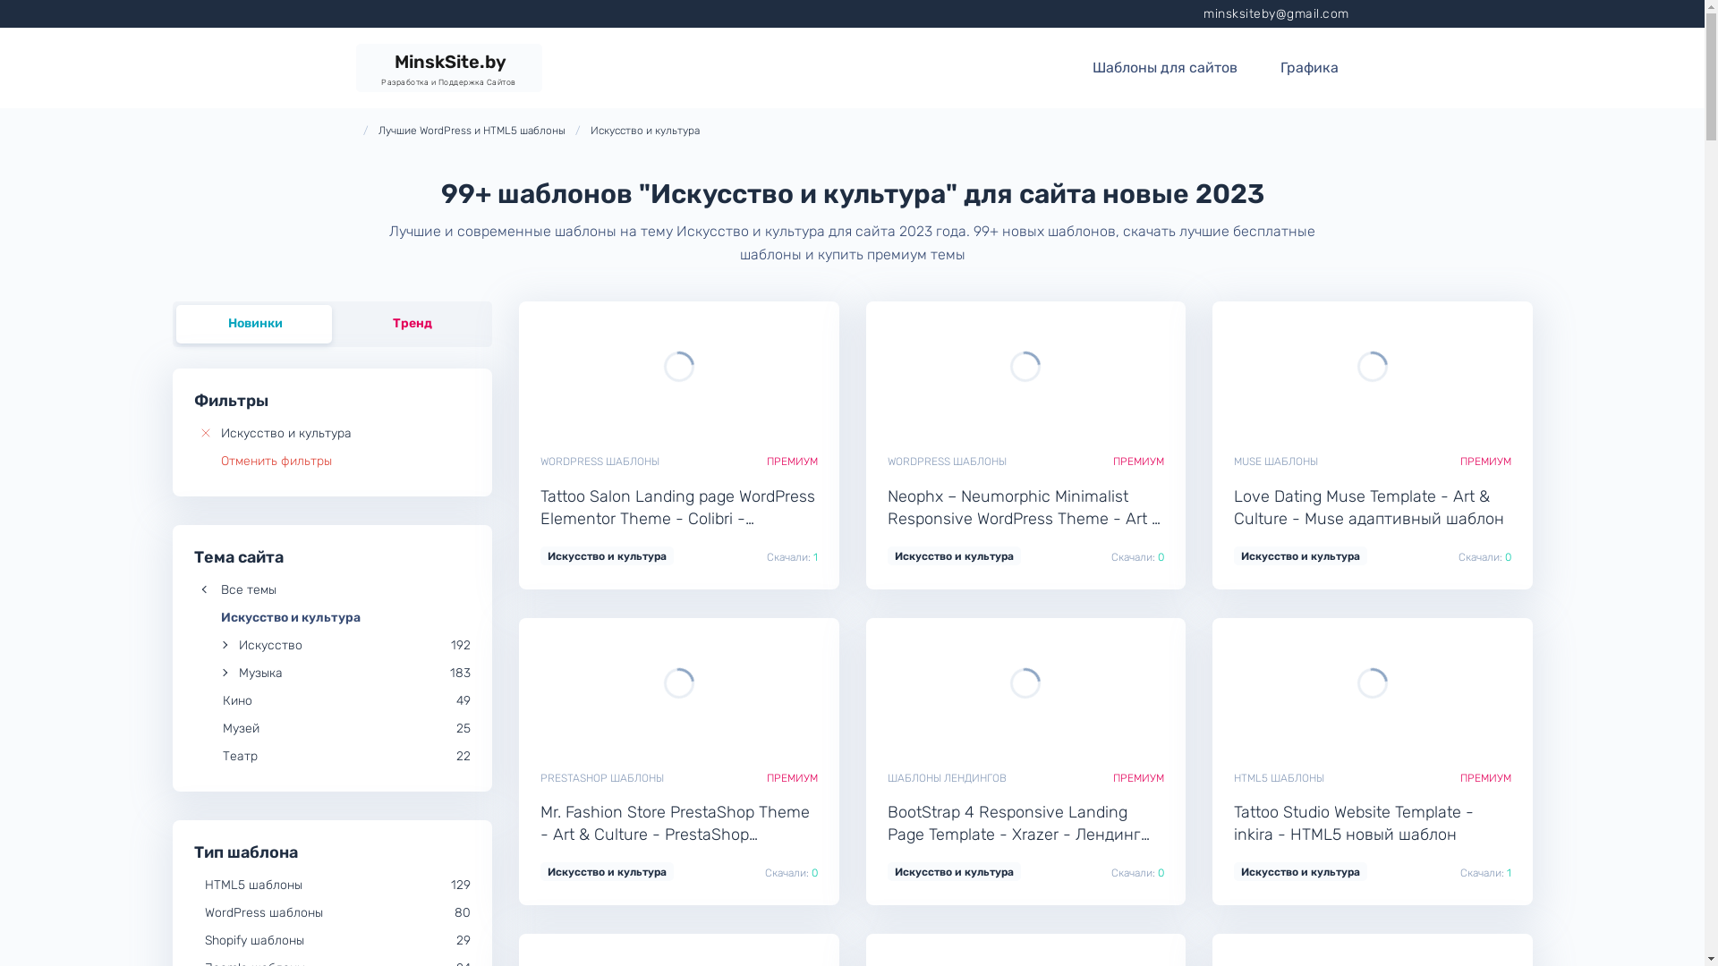 This screenshot has width=1718, height=966. I want to click on Tattoo Salon Landing page WordPress Elementor Theme, so click(584, 367).